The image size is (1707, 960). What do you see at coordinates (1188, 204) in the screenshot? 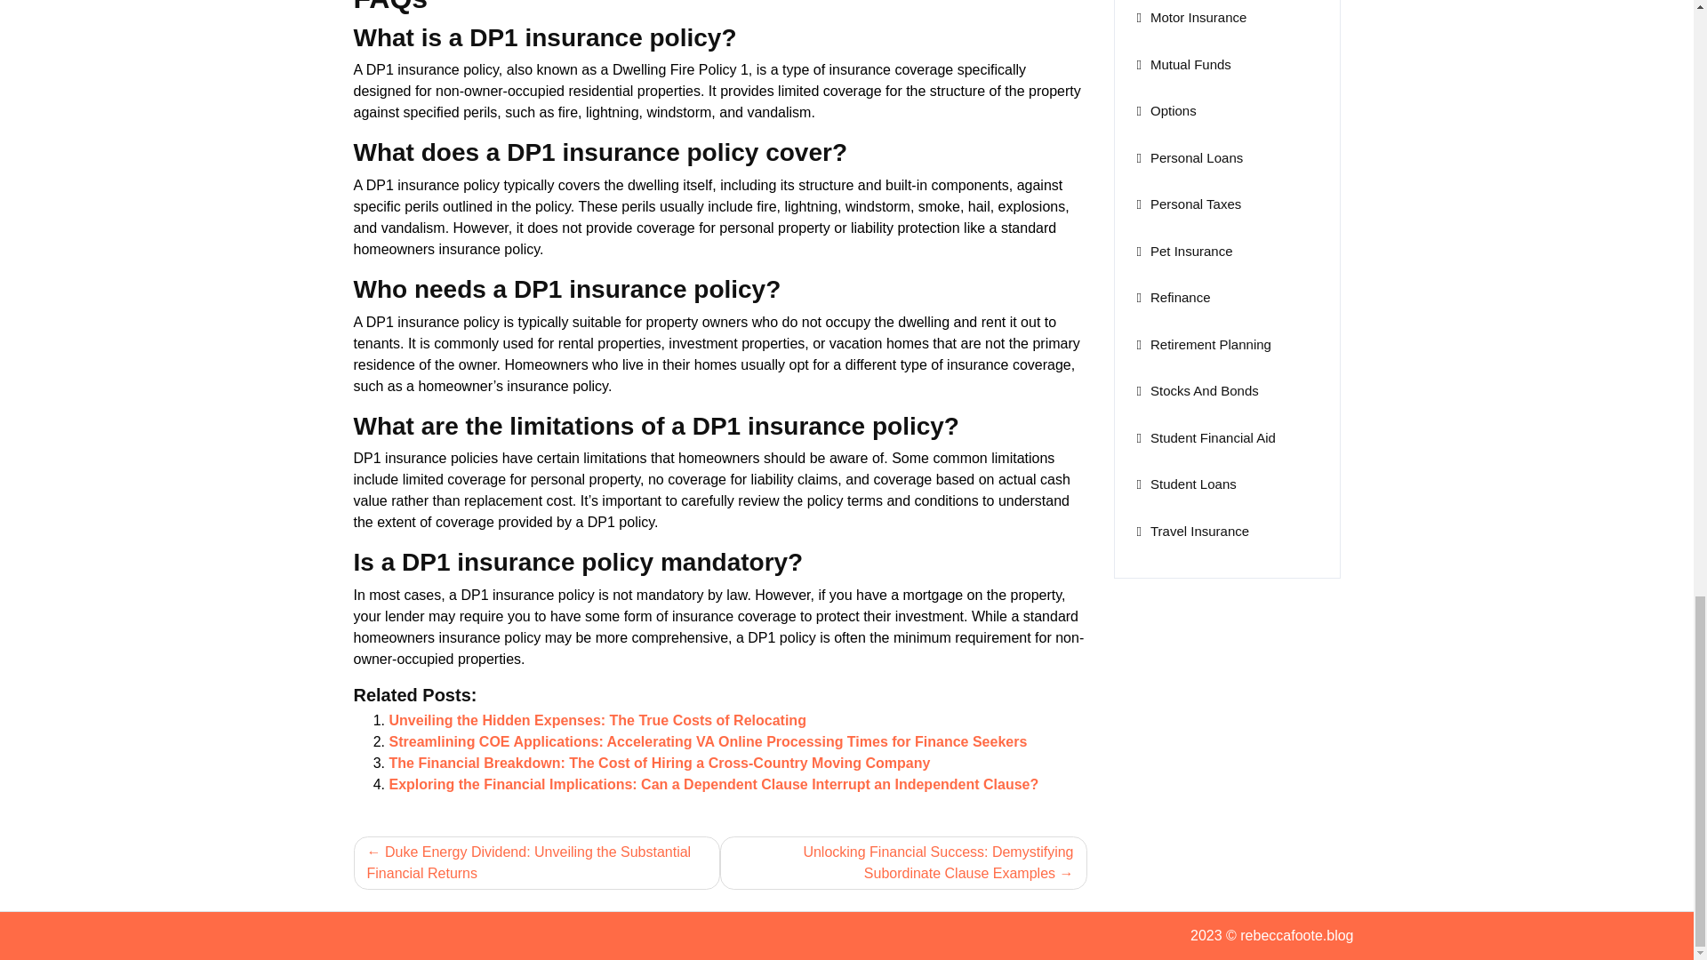
I see `Personal Taxes` at bounding box center [1188, 204].